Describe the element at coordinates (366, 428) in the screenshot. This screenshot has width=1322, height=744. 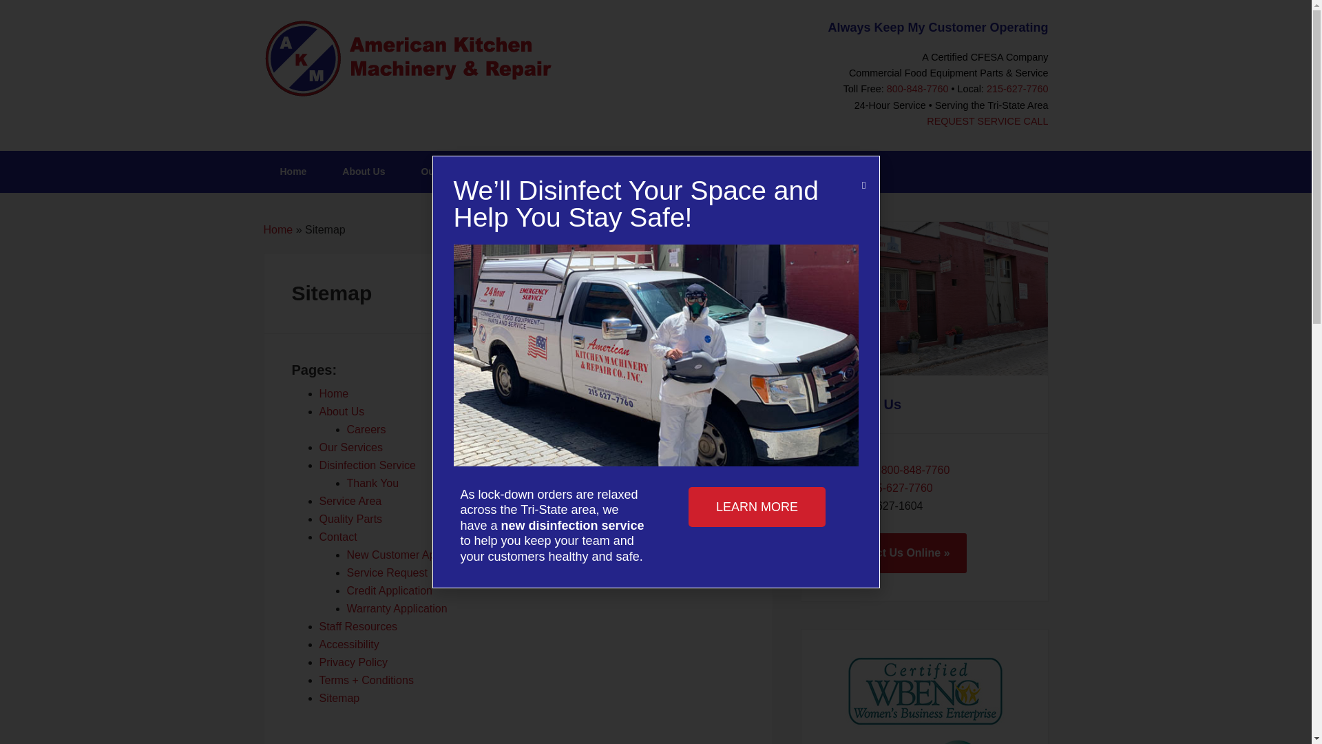
I see `Careers` at that location.